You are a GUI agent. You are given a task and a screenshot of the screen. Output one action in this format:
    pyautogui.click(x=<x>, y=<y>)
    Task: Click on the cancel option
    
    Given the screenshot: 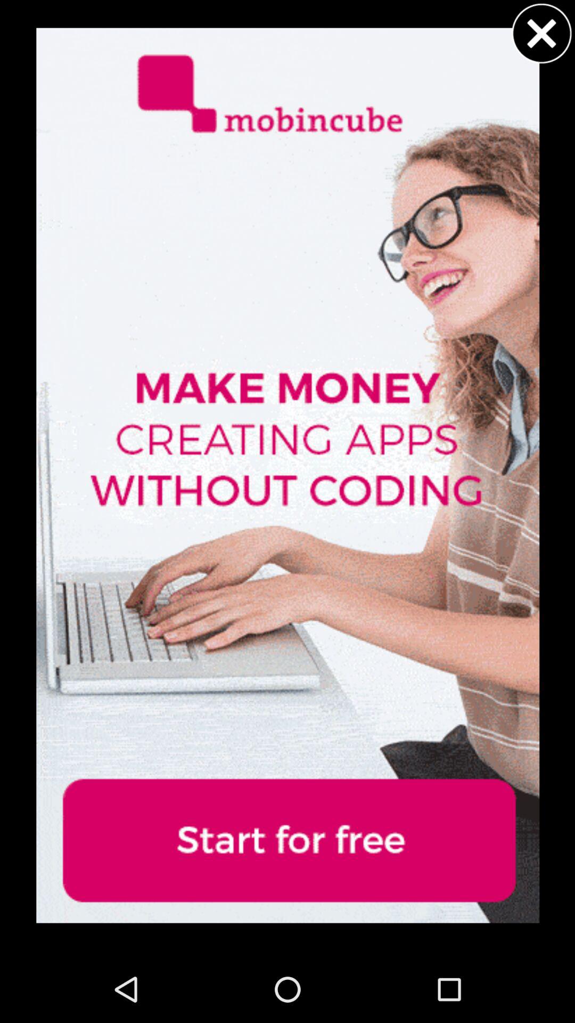 What is the action you would take?
    pyautogui.click(x=541, y=33)
    